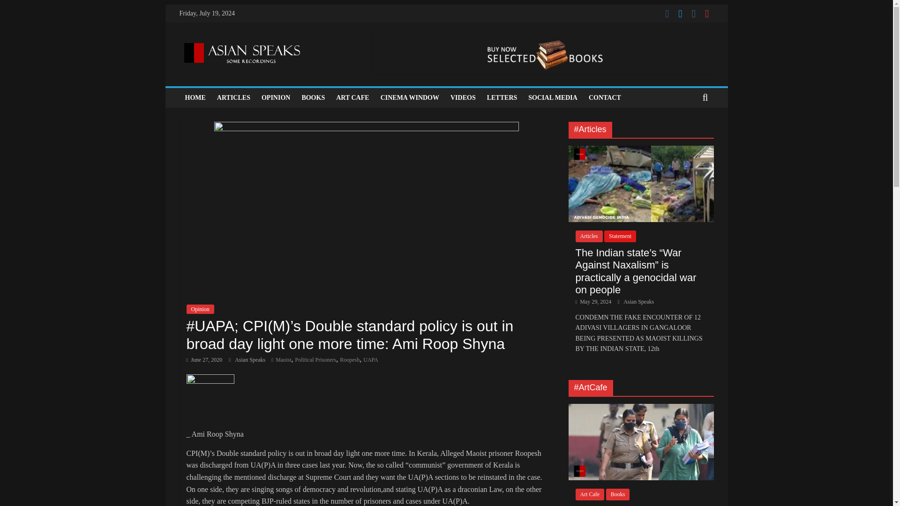 The width and height of the screenshot is (900, 506). What do you see at coordinates (463, 97) in the screenshot?
I see `VIDEOS` at bounding box center [463, 97].